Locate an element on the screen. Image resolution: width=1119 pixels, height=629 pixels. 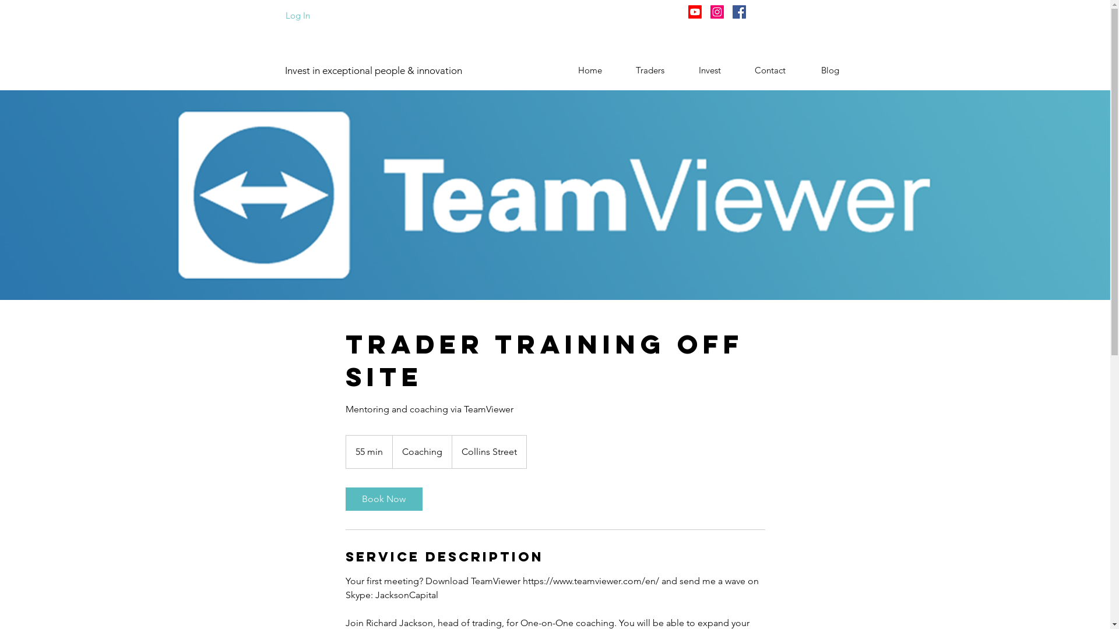
Invest is located at coordinates (710, 70).